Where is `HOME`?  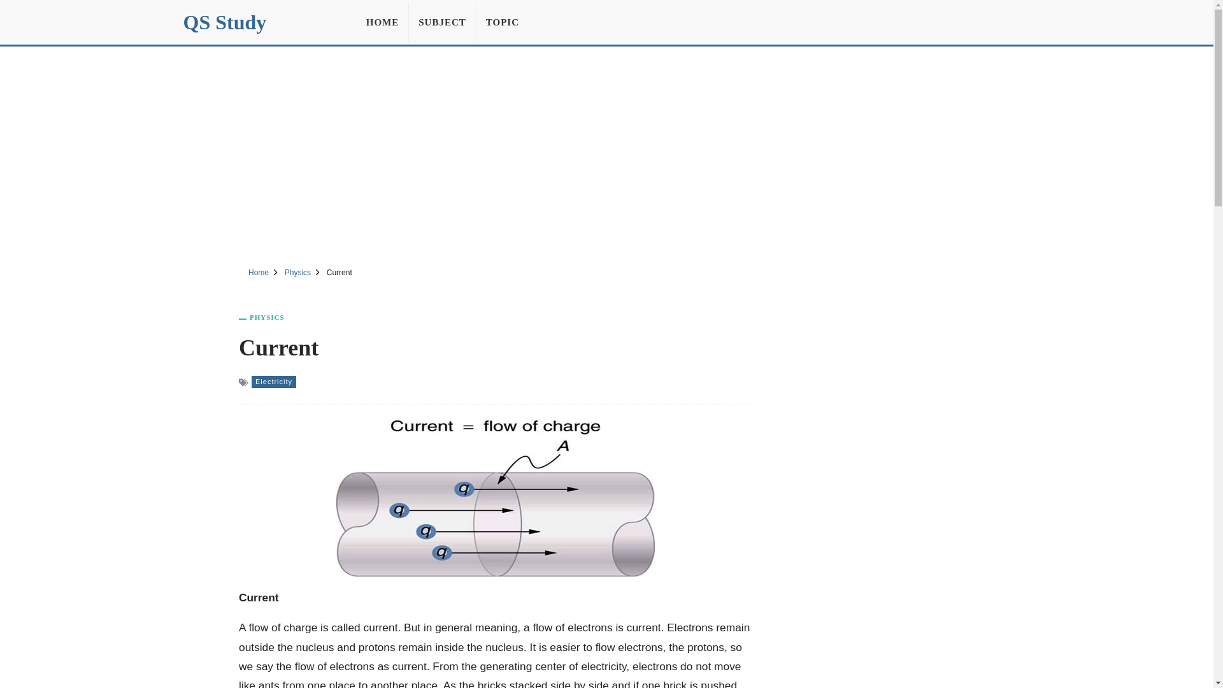
HOME is located at coordinates (382, 22).